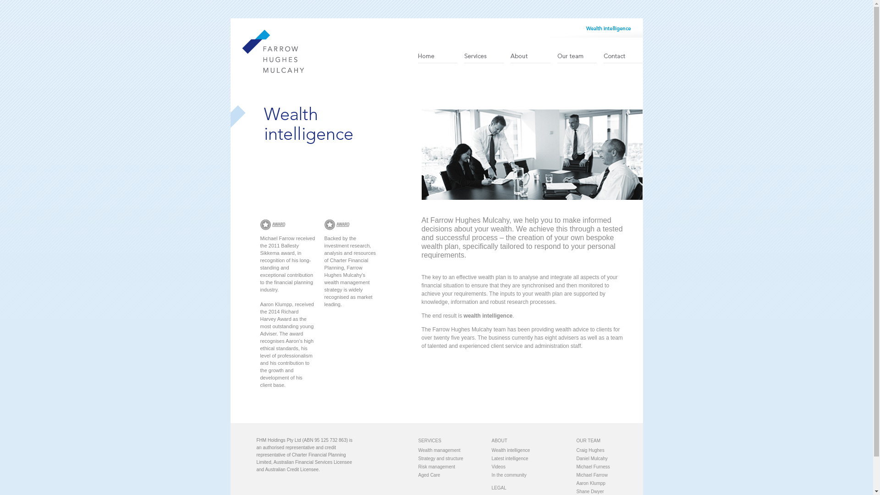  Describe the element at coordinates (609, 467) in the screenshot. I see `Michael Furness` at that location.